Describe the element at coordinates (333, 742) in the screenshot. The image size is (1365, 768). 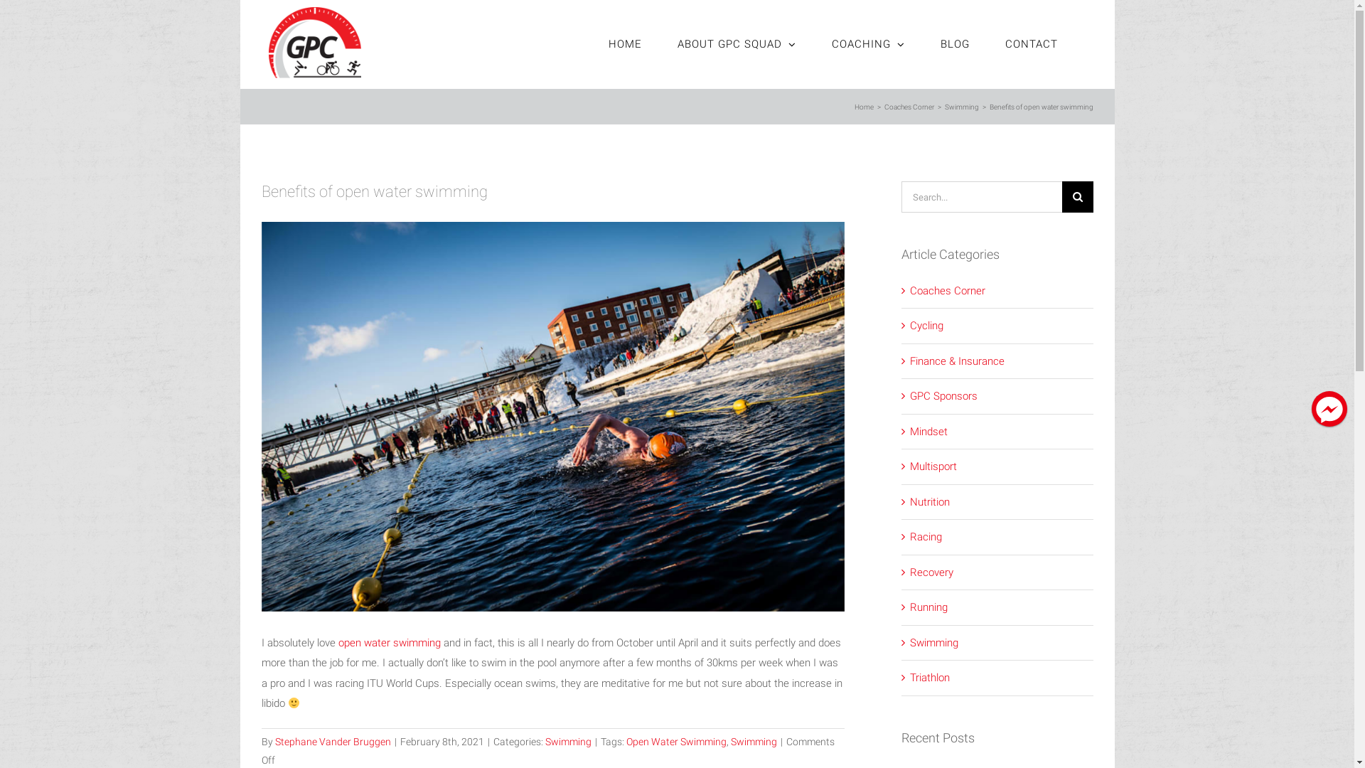
I see `Stephane Vander Bruggen` at that location.